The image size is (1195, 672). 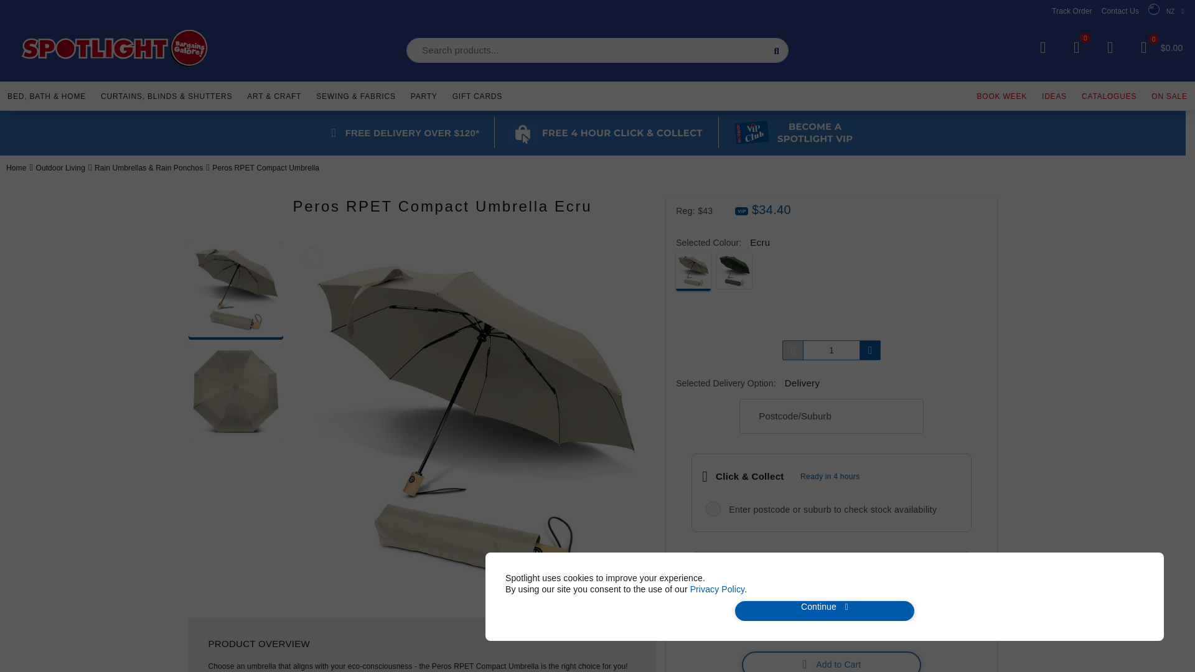 What do you see at coordinates (1143, 47) in the screenshot?
I see `0` at bounding box center [1143, 47].